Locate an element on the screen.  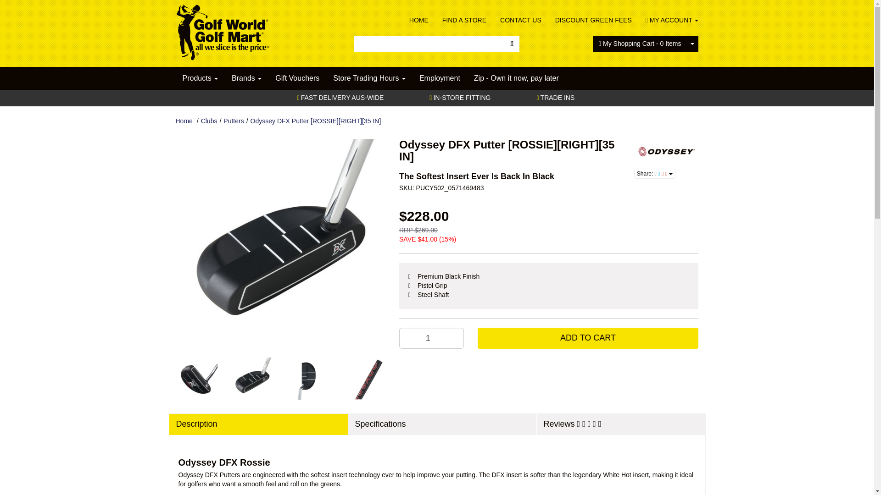
CONTACT US is located at coordinates (520, 20).